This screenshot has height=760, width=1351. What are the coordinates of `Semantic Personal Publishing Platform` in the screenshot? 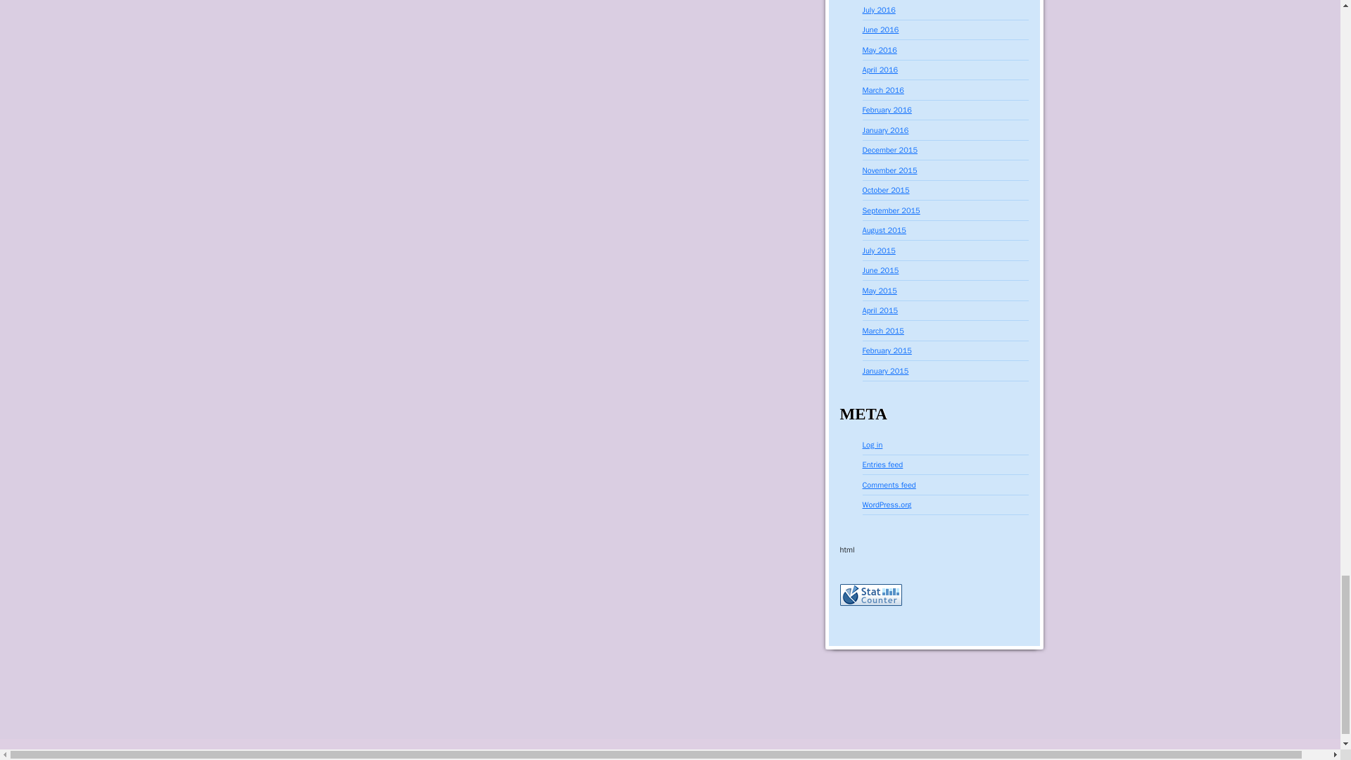 It's located at (98, 754).